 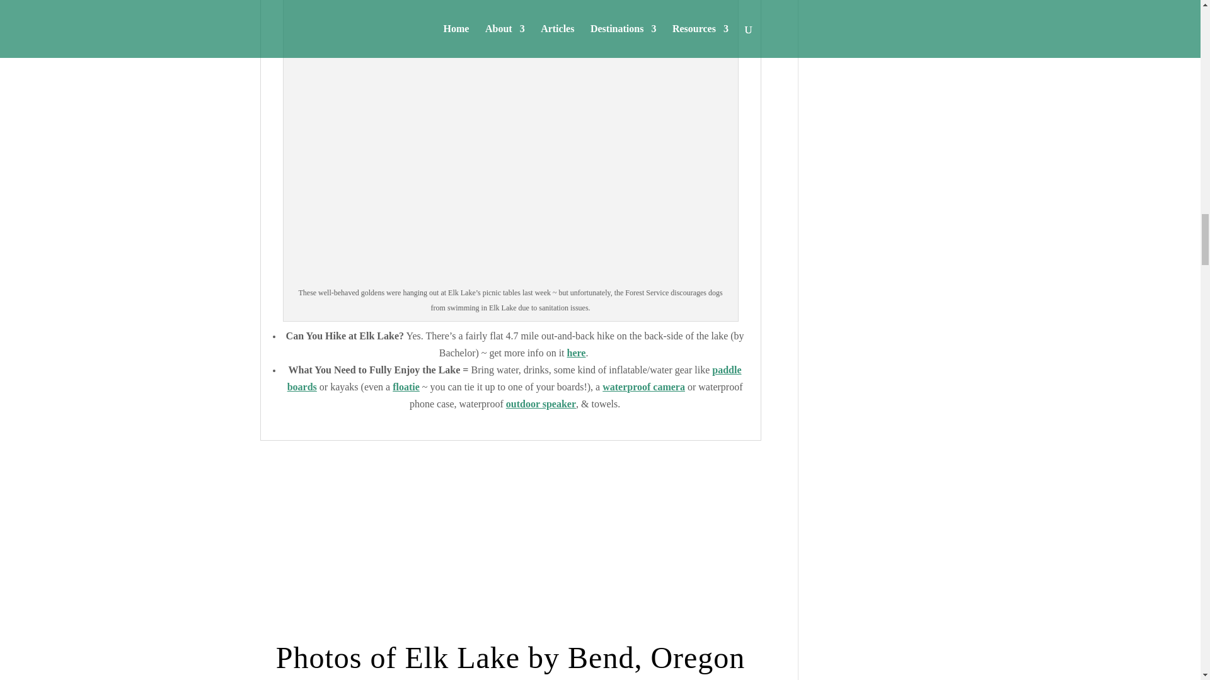 I want to click on outdoor speaker, so click(x=541, y=404).